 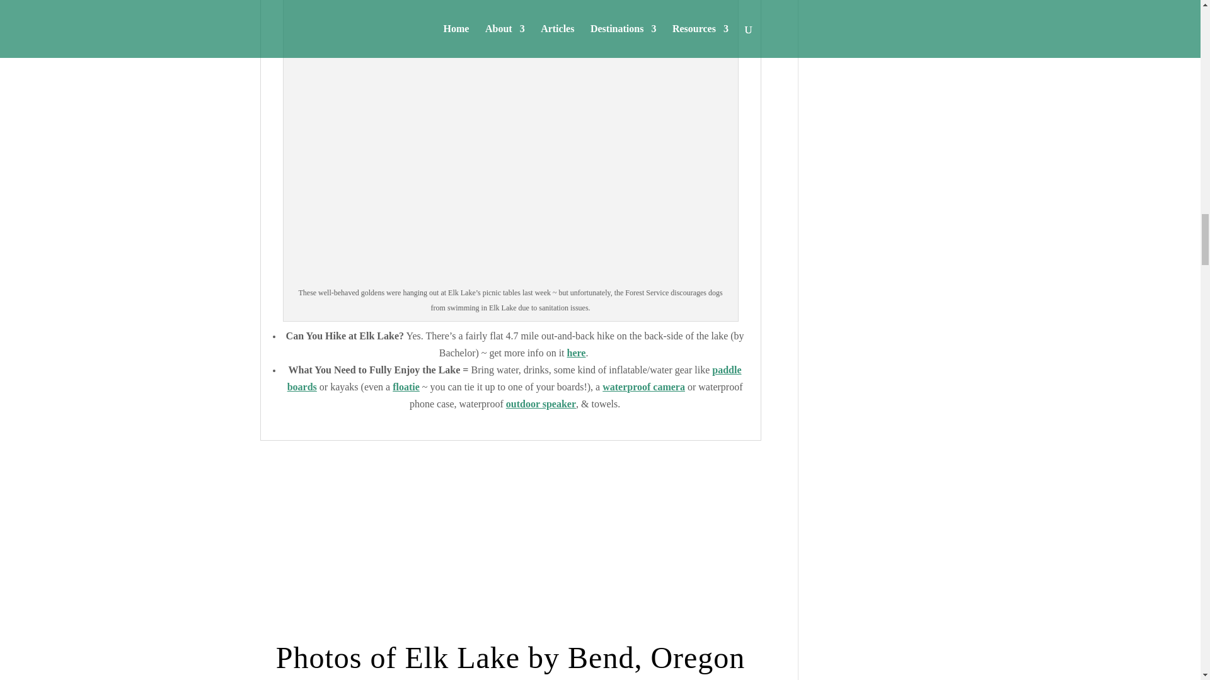 I want to click on outdoor speaker, so click(x=541, y=404).